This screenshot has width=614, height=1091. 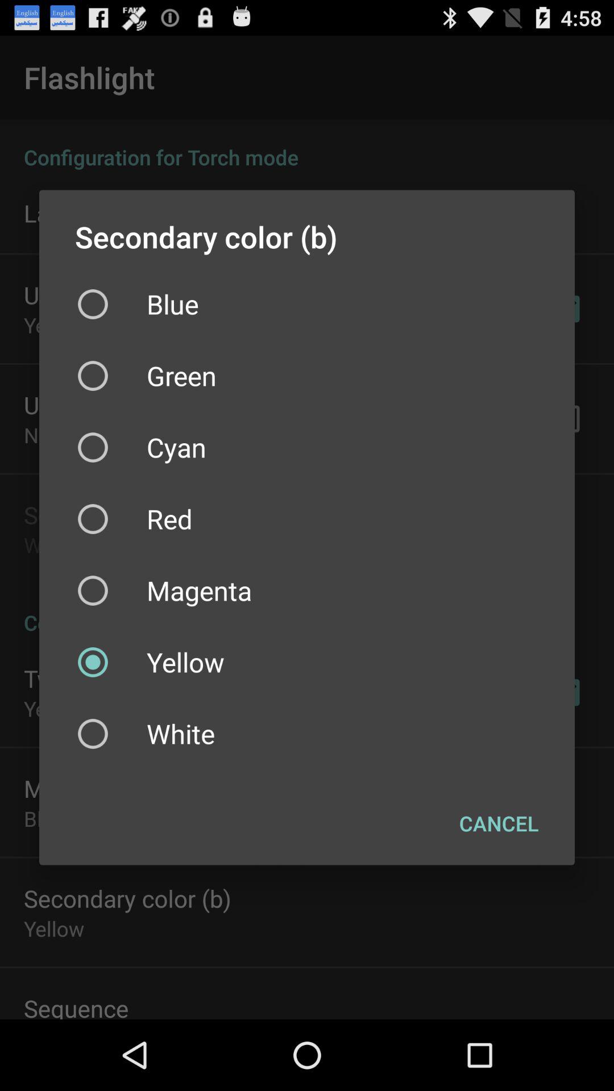 I want to click on turn on cancel icon, so click(x=499, y=823).